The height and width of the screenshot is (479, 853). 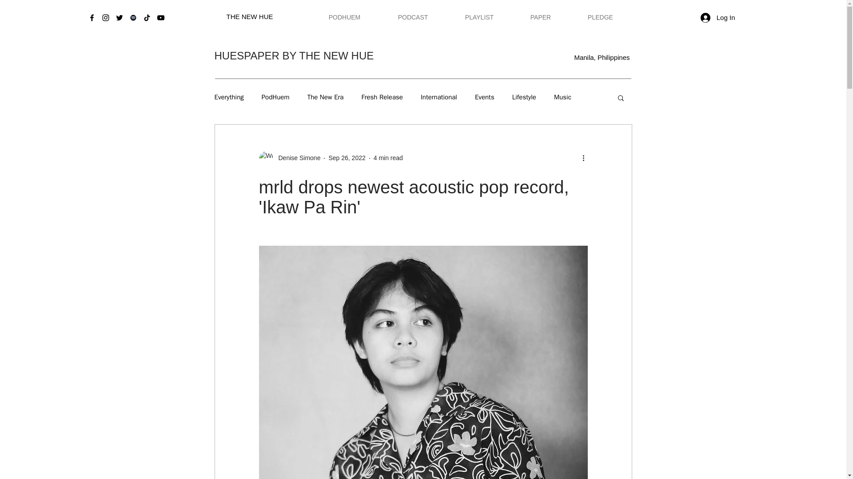 What do you see at coordinates (540, 17) in the screenshot?
I see `PAPER` at bounding box center [540, 17].